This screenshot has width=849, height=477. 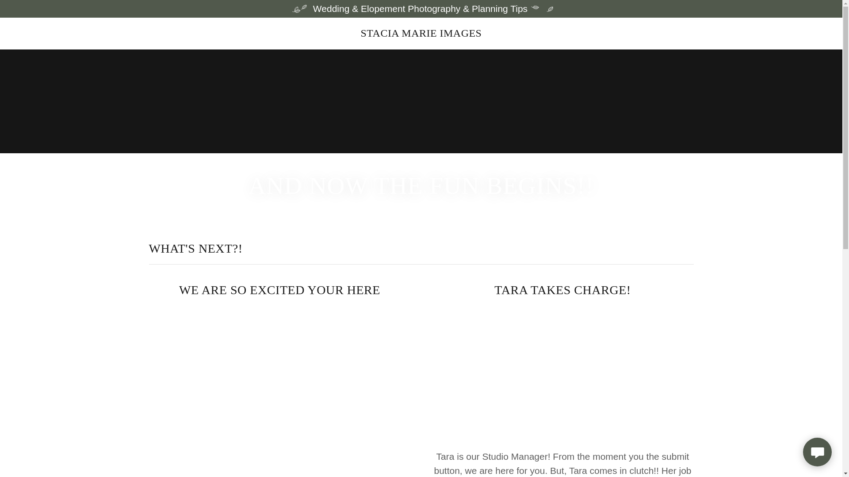 What do you see at coordinates (421, 33) in the screenshot?
I see `STACIA MARIE IMAGES` at bounding box center [421, 33].